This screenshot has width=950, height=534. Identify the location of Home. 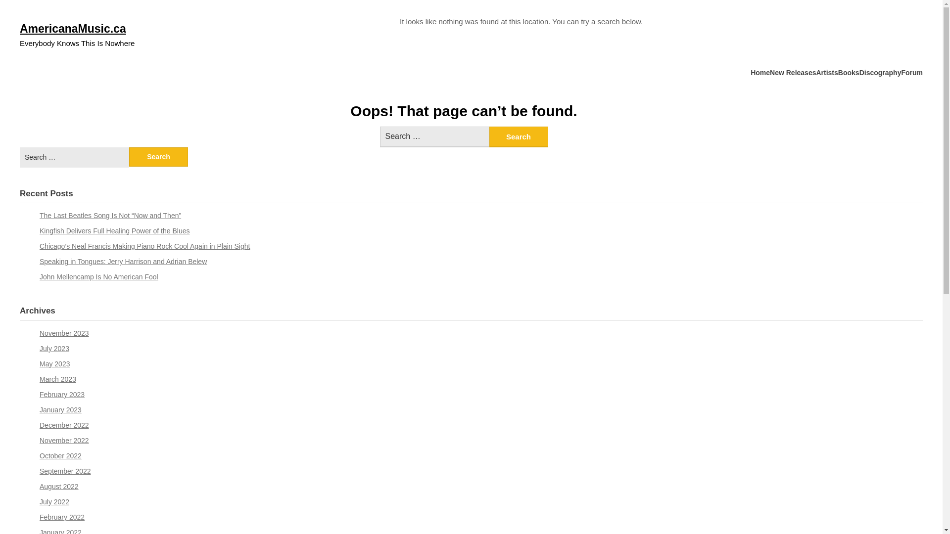
(760, 73).